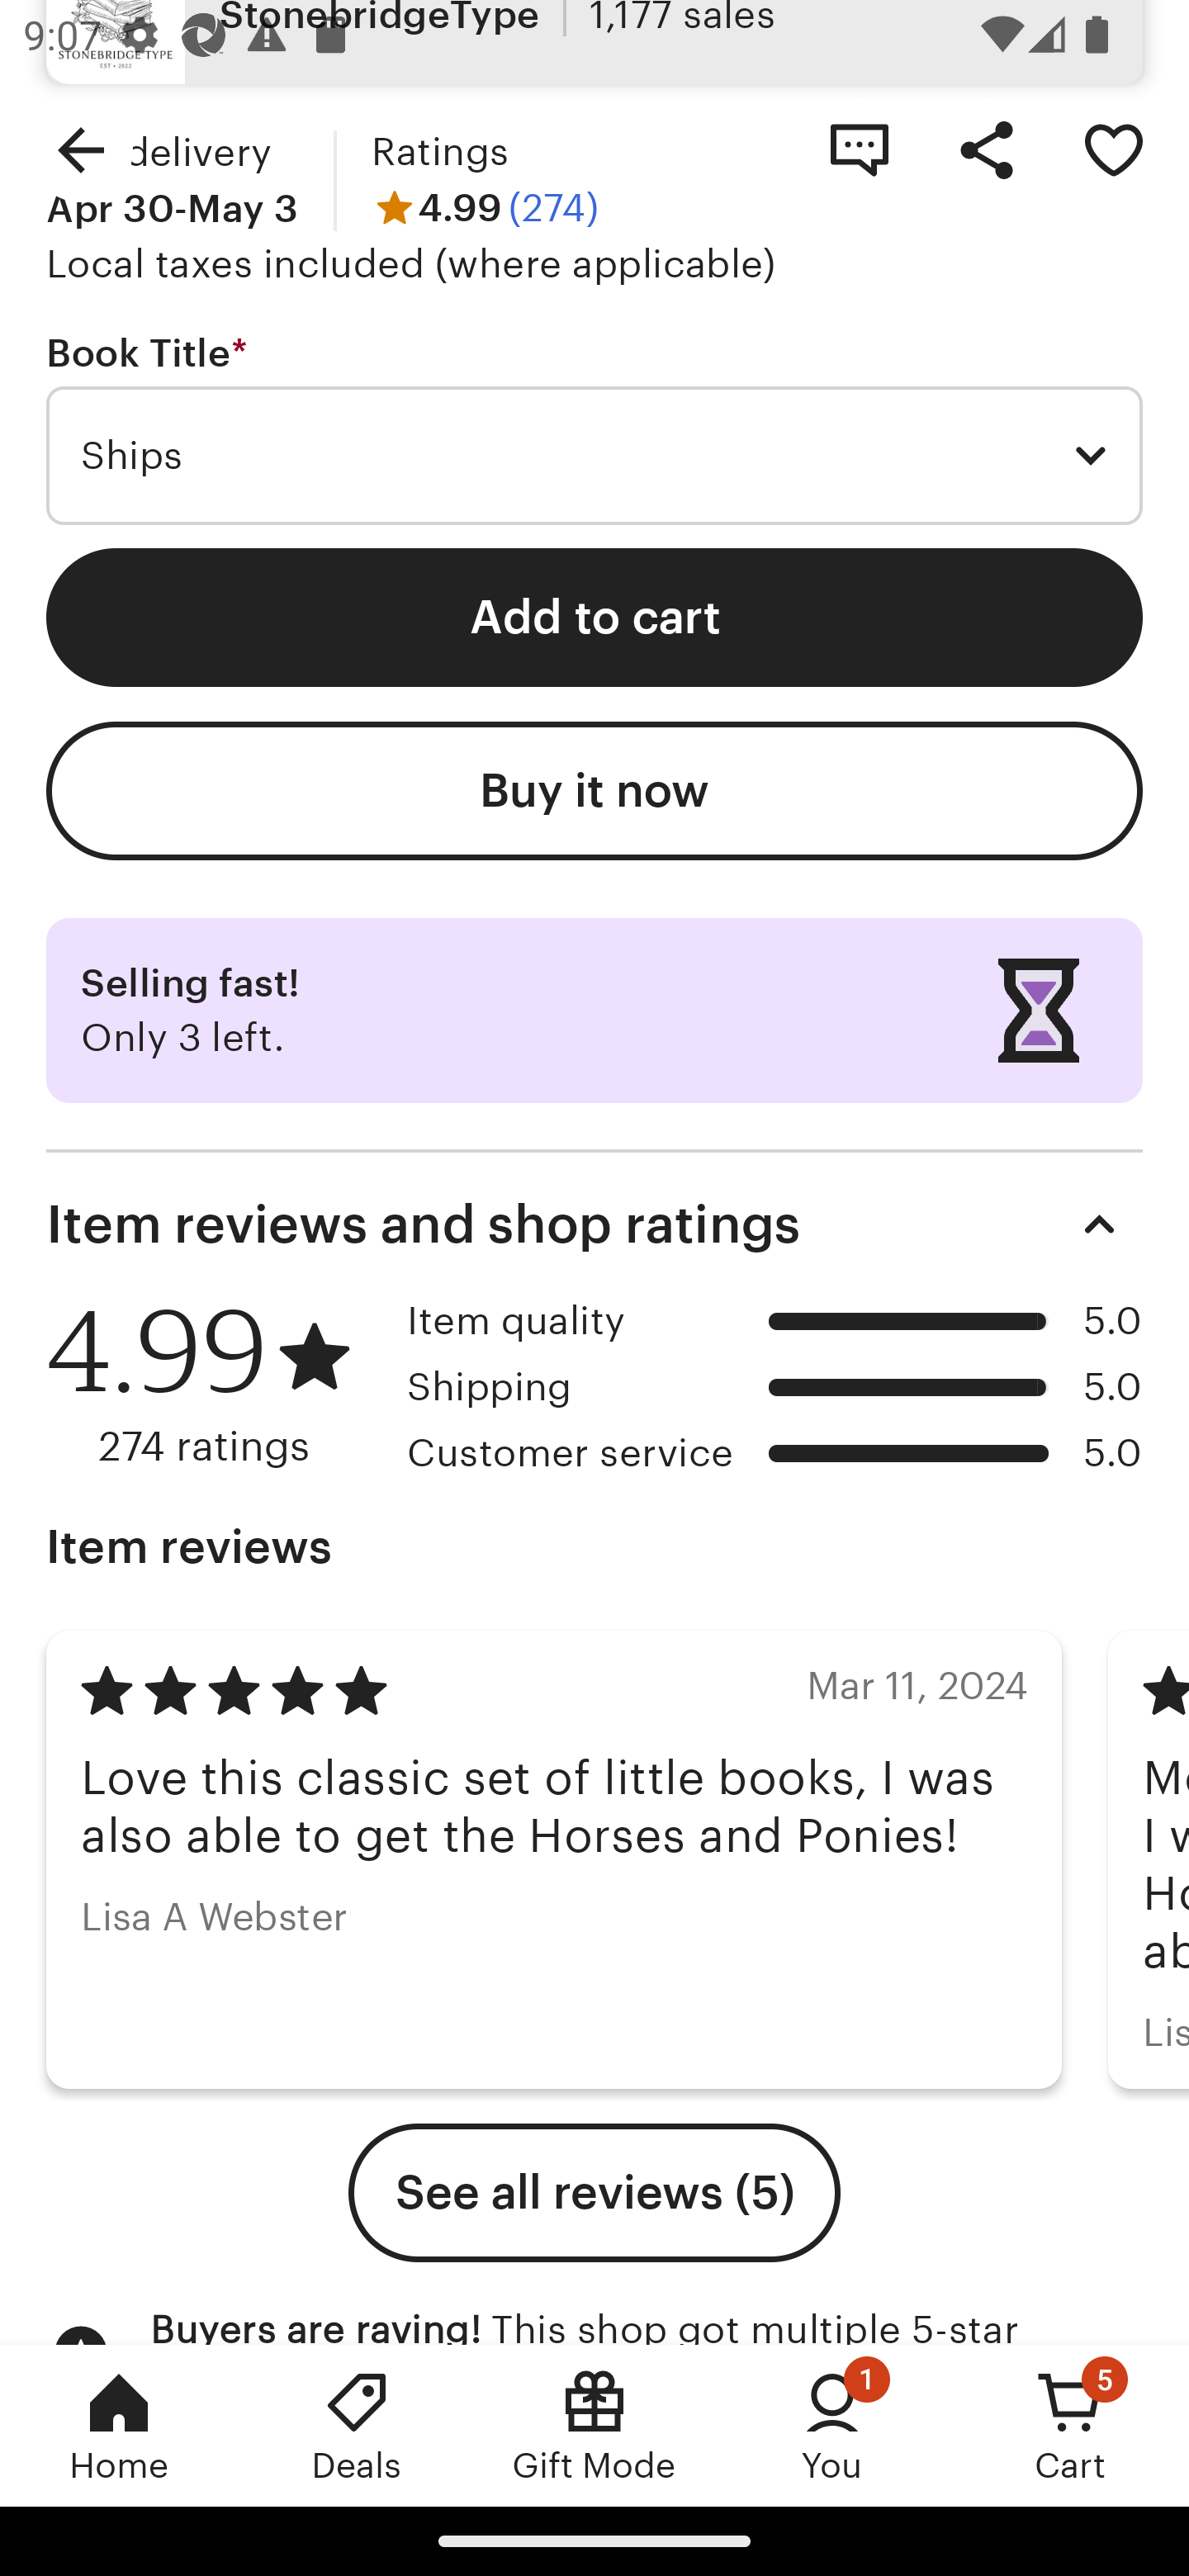  I want to click on Navigate up, so click(81, 149).